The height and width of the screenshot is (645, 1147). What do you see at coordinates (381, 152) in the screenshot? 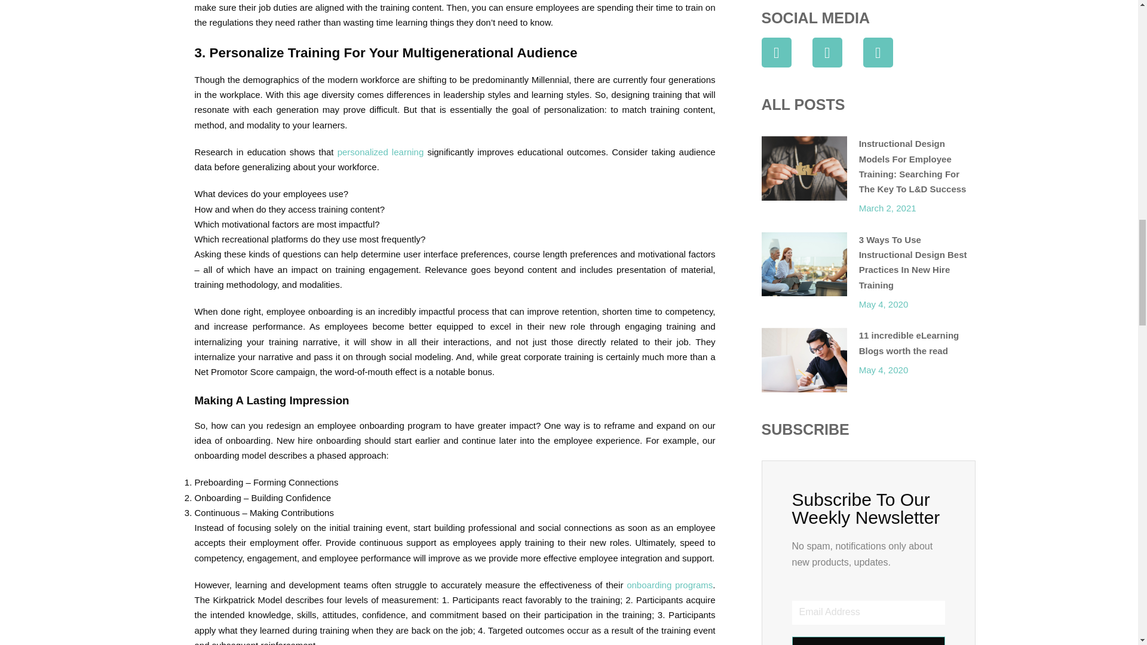
I see `personalized learning` at bounding box center [381, 152].